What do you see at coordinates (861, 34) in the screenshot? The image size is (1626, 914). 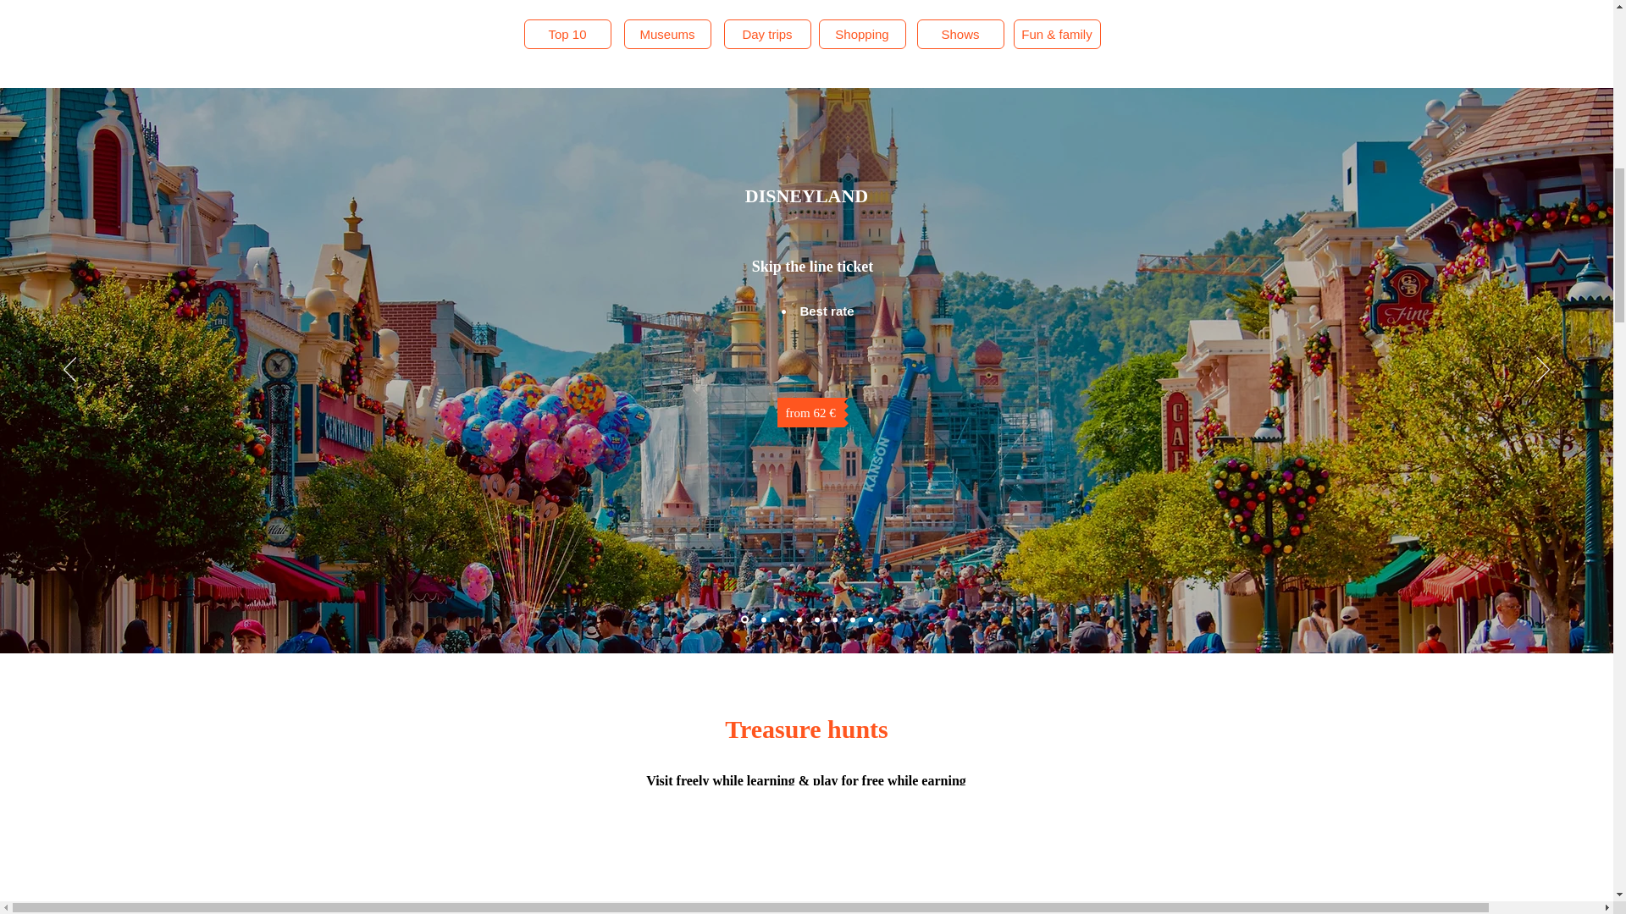 I see `Shopping` at bounding box center [861, 34].